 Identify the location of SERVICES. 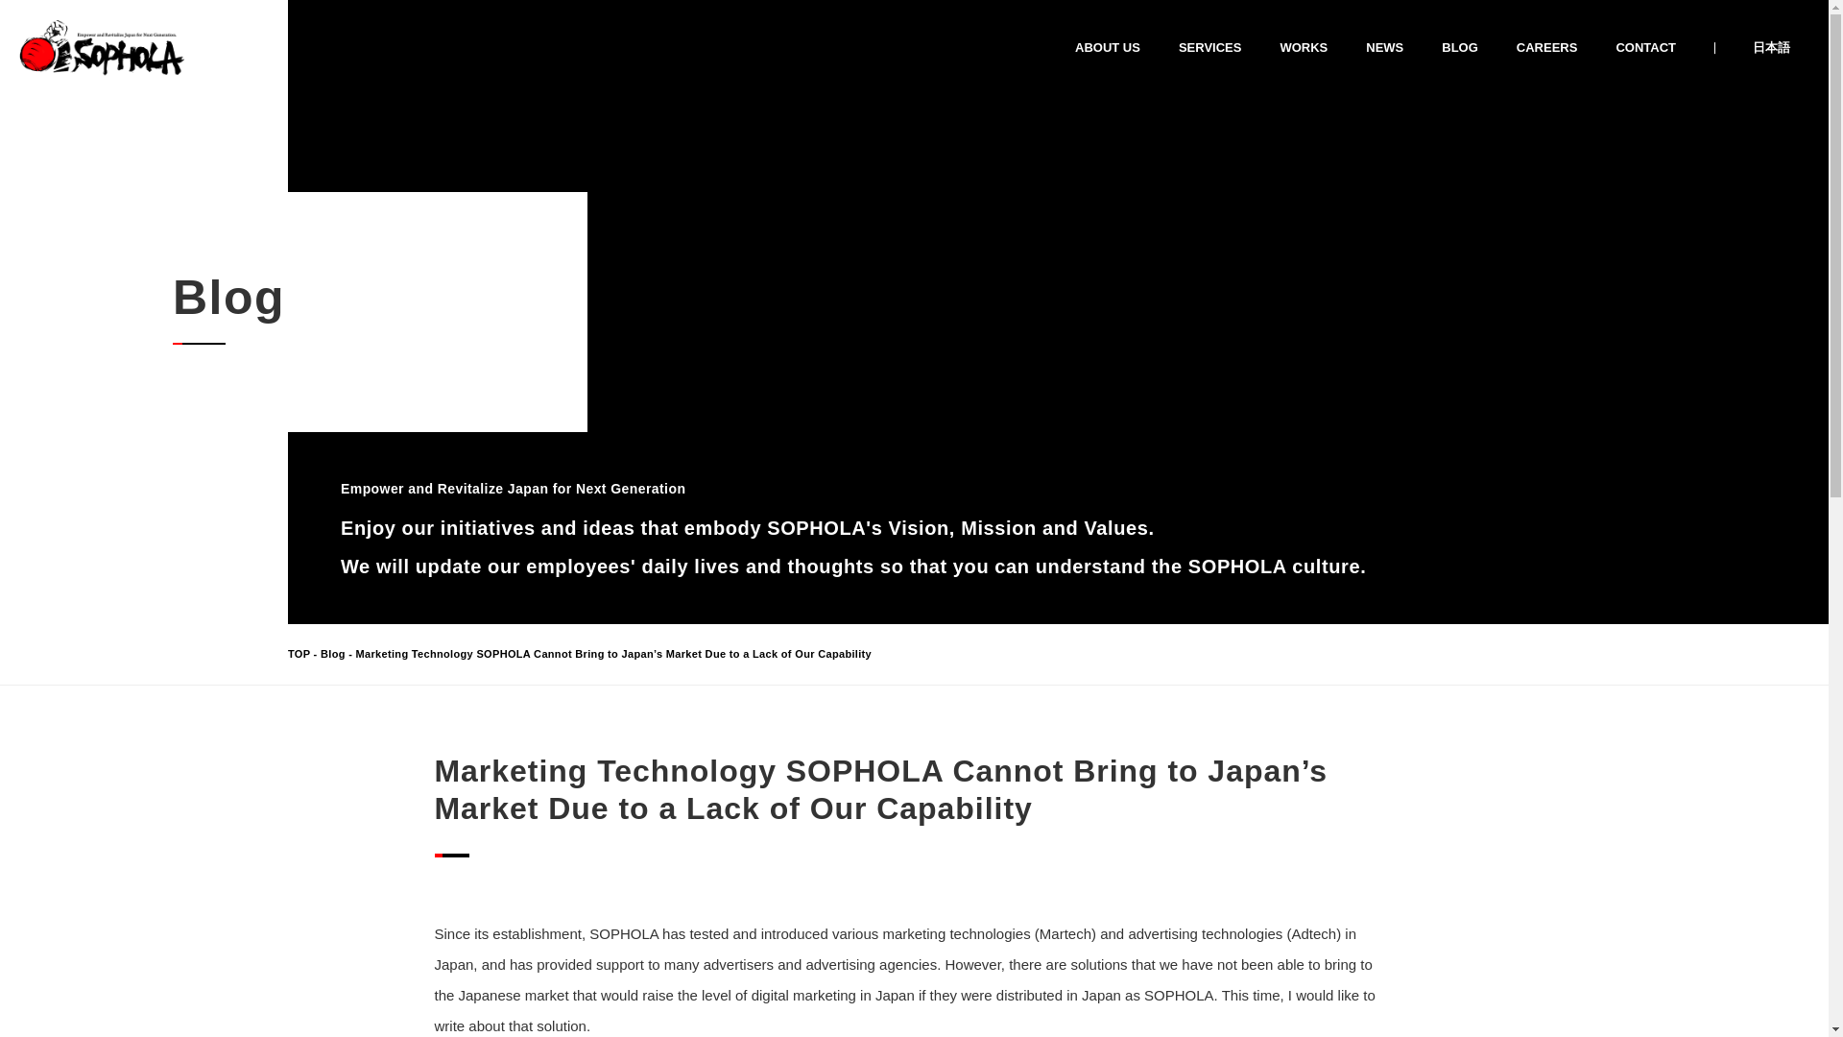
(1210, 47).